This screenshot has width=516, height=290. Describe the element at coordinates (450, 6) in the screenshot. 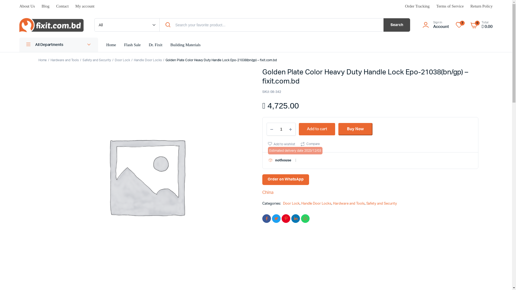

I see `Terms of Service` at that location.